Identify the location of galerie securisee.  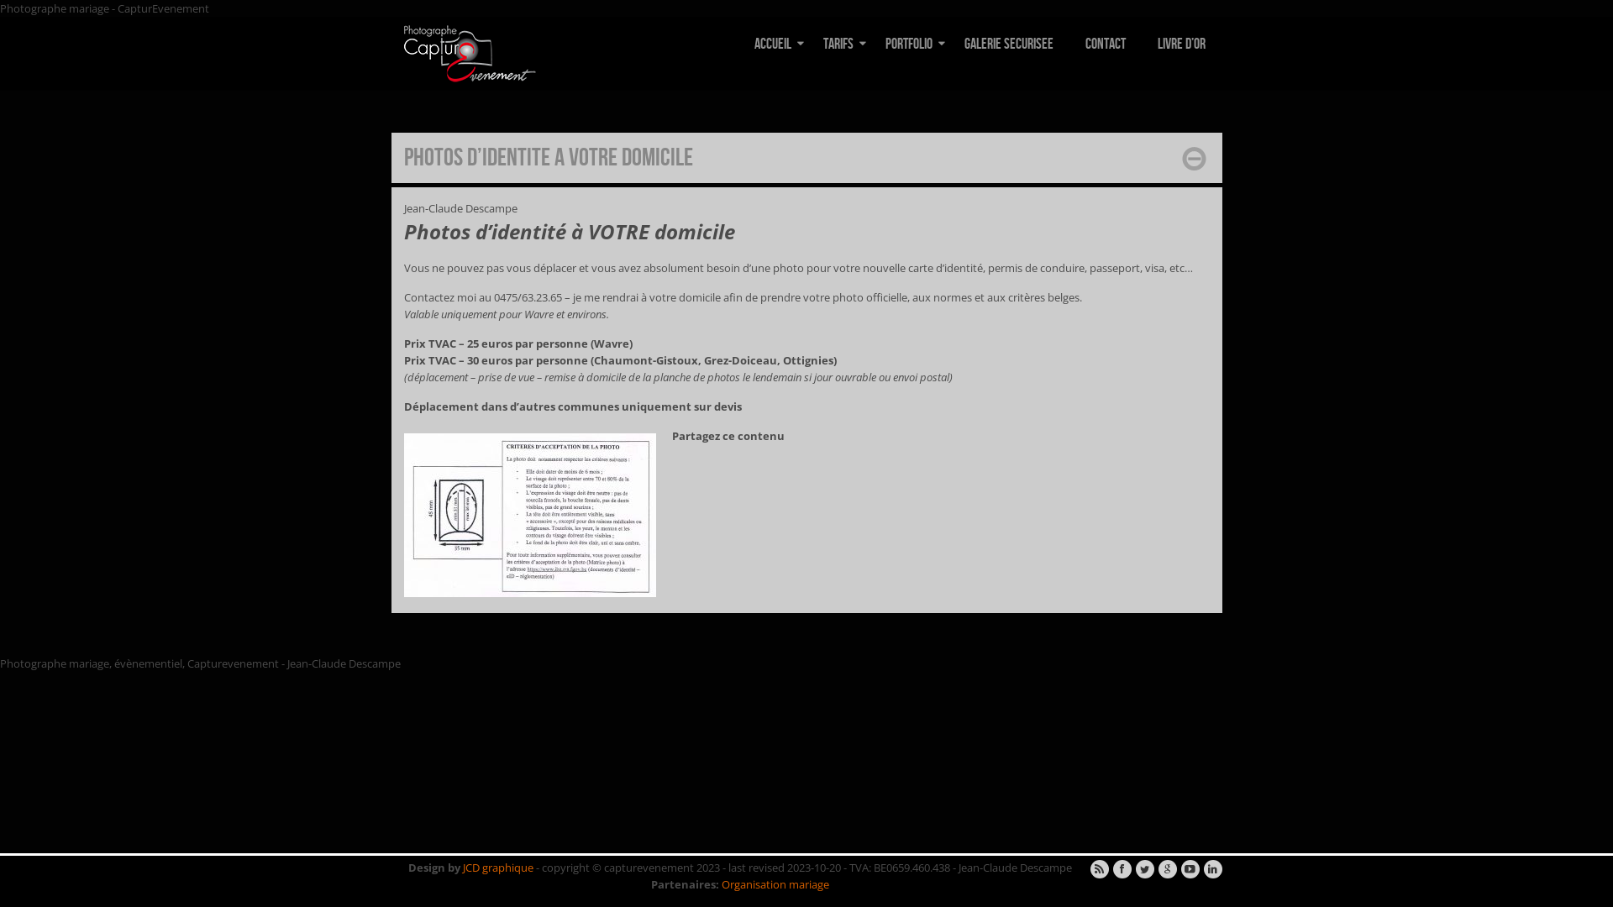
(1009, 45).